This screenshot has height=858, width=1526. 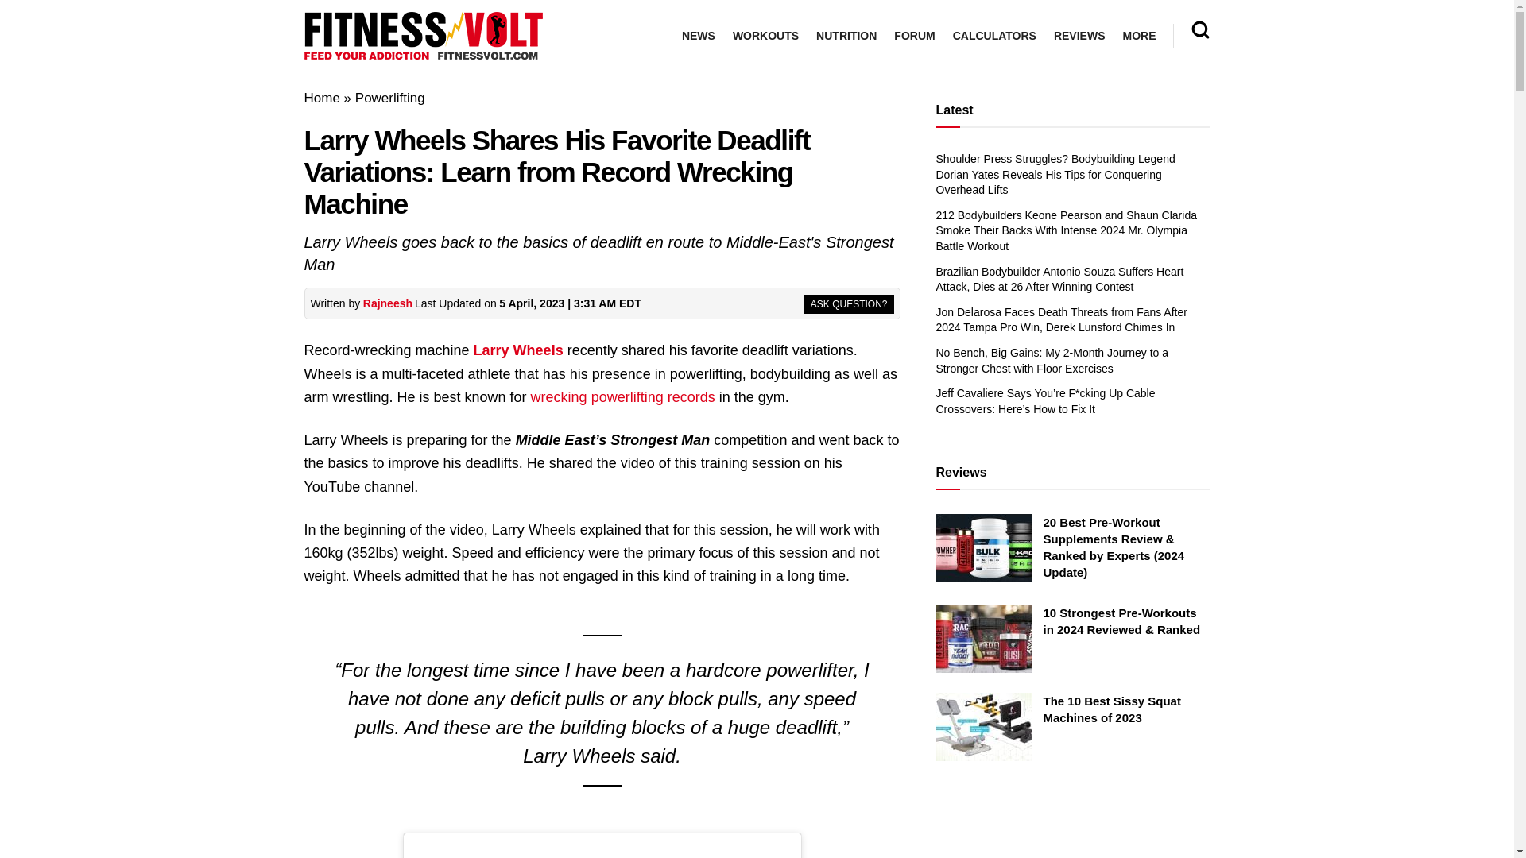 I want to click on REVIEWS, so click(x=1079, y=36).